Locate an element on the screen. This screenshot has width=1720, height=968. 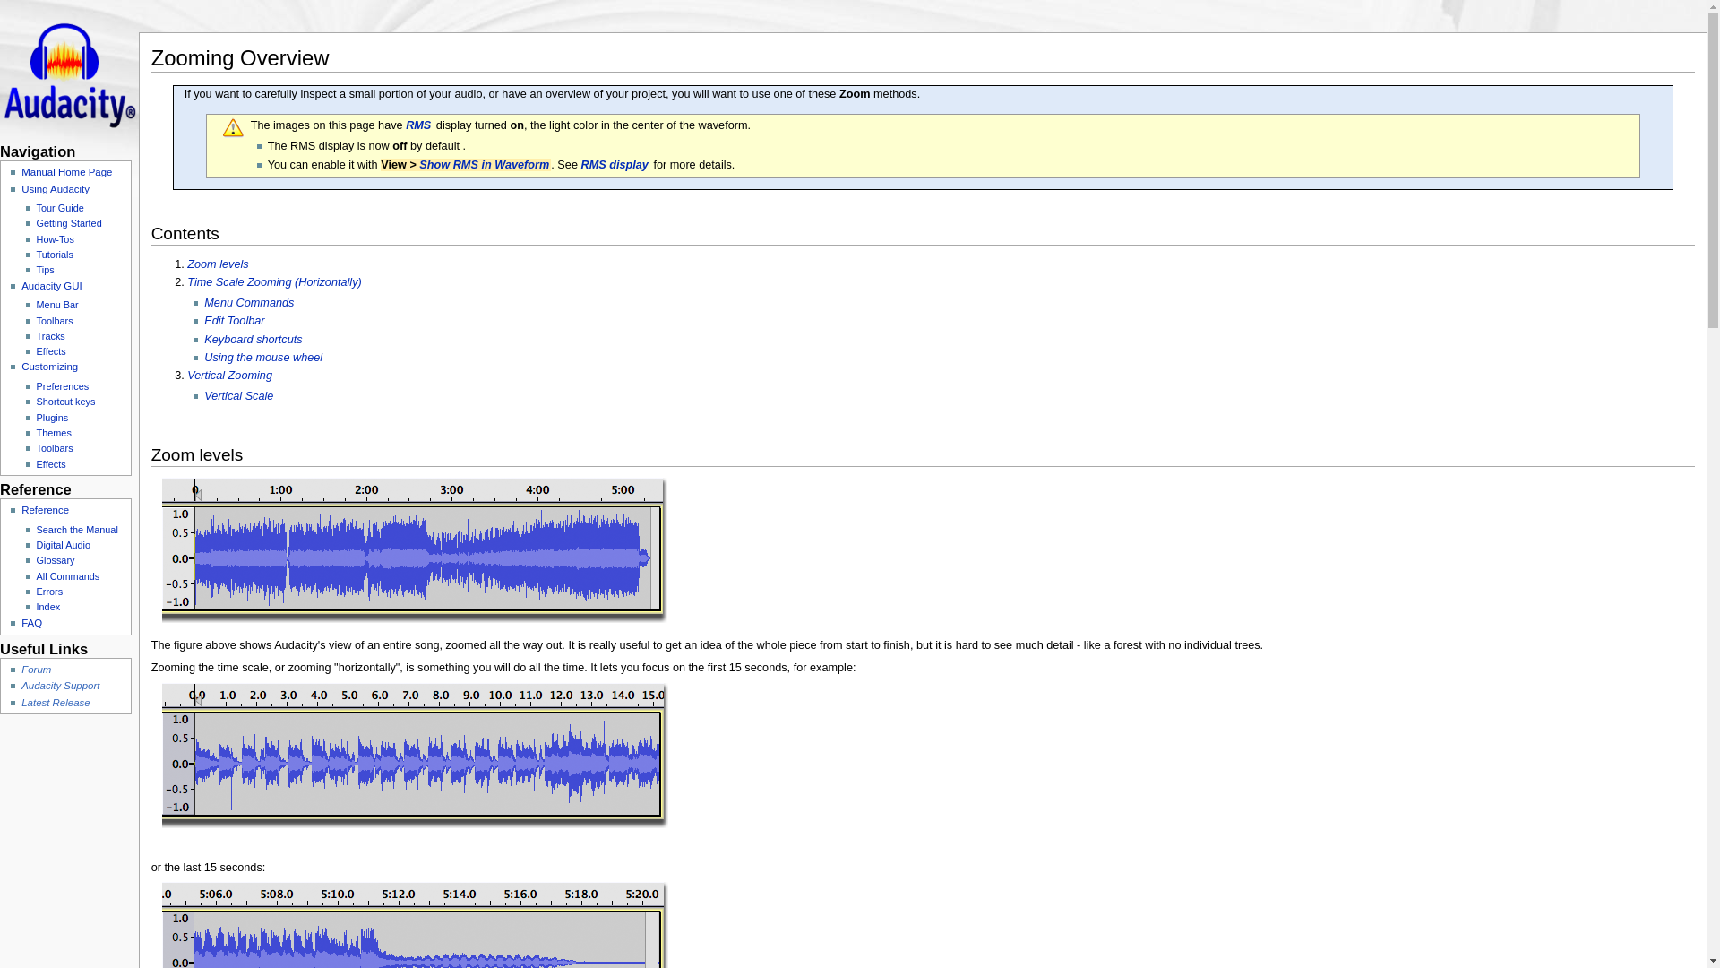
Glossary is located at coordinates (419, 125).